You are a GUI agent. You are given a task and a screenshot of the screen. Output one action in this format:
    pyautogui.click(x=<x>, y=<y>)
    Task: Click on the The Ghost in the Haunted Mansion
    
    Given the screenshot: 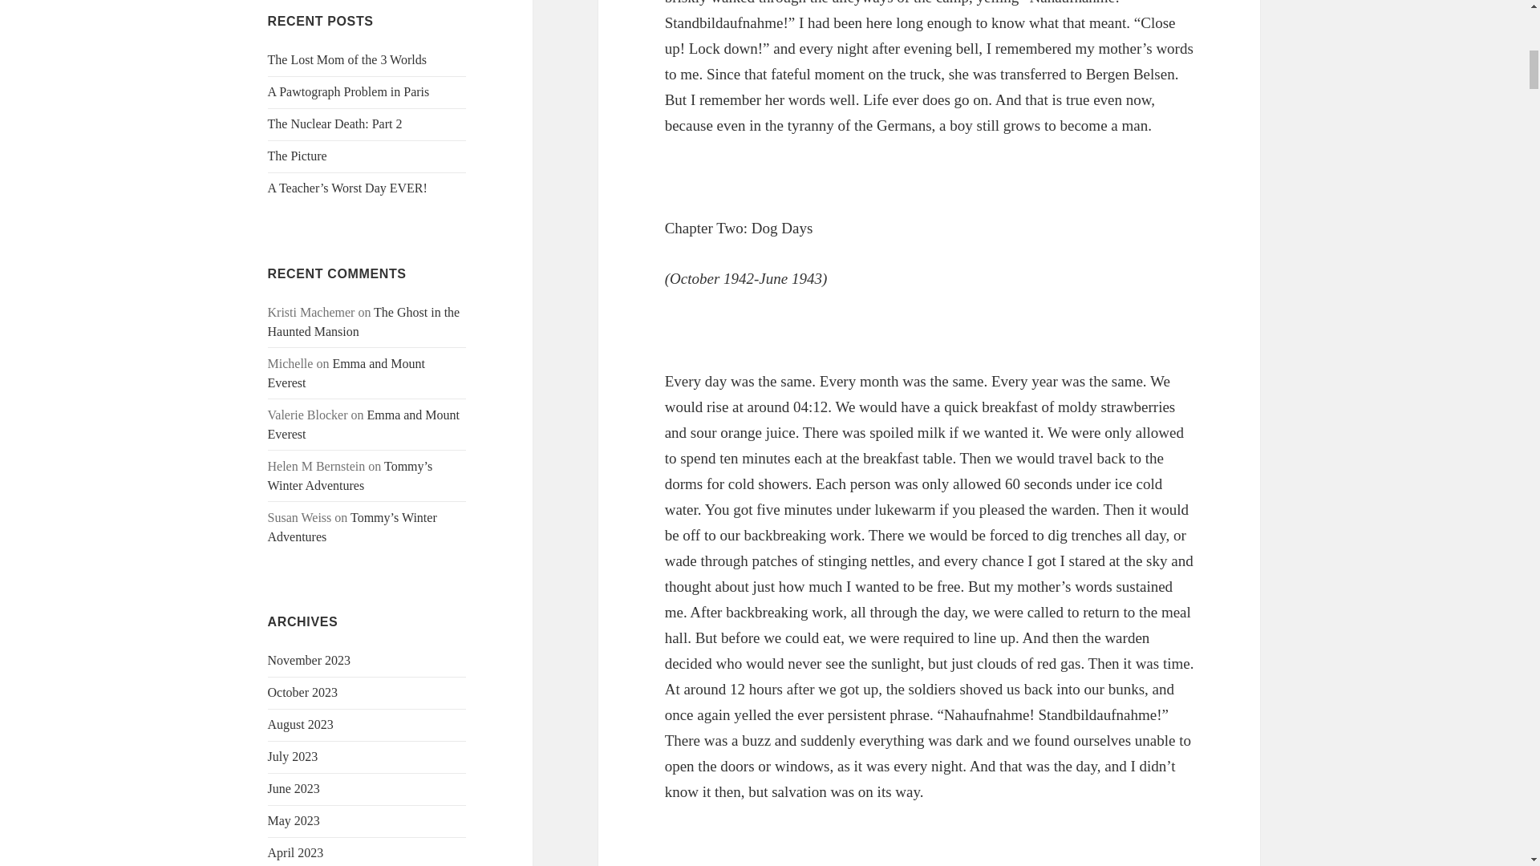 What is the action you would take?
    pyautogui.click(x=364, y=322)
    